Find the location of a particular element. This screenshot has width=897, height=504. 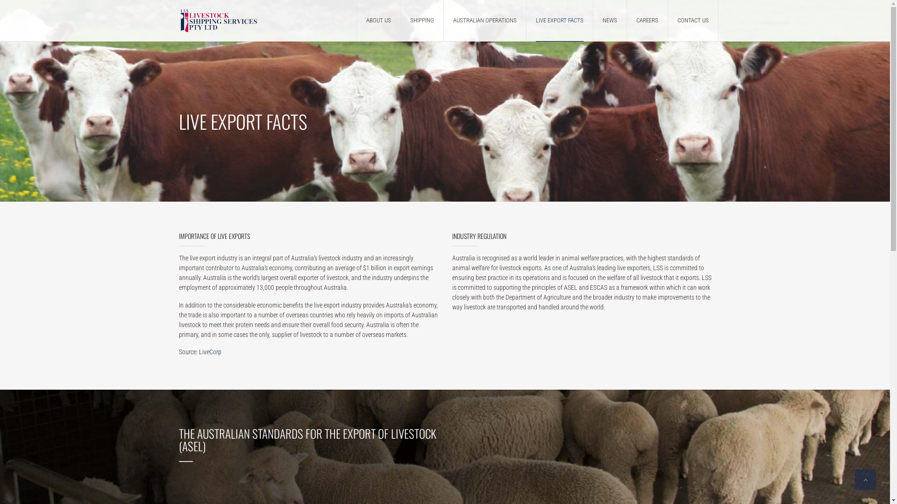

LIVE EXPORT FACTS is located at coordinates (559, 21).